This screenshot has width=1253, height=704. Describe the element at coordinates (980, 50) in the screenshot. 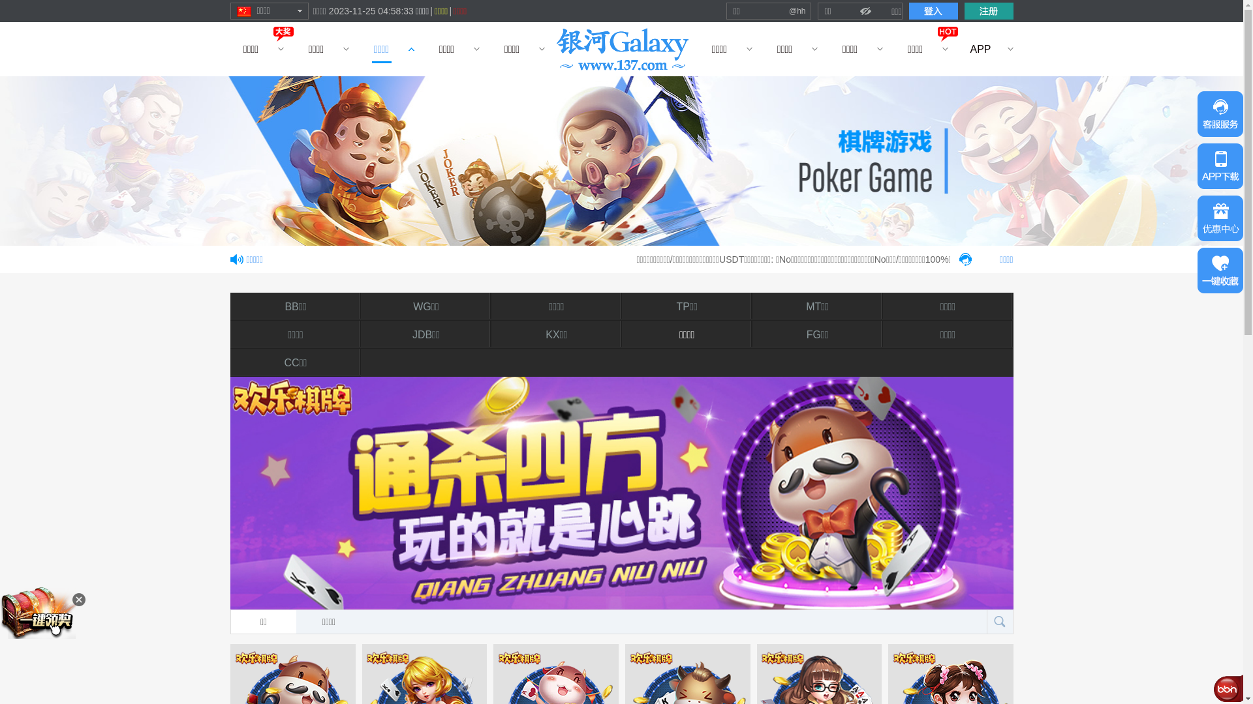

I see `APP` at that location.